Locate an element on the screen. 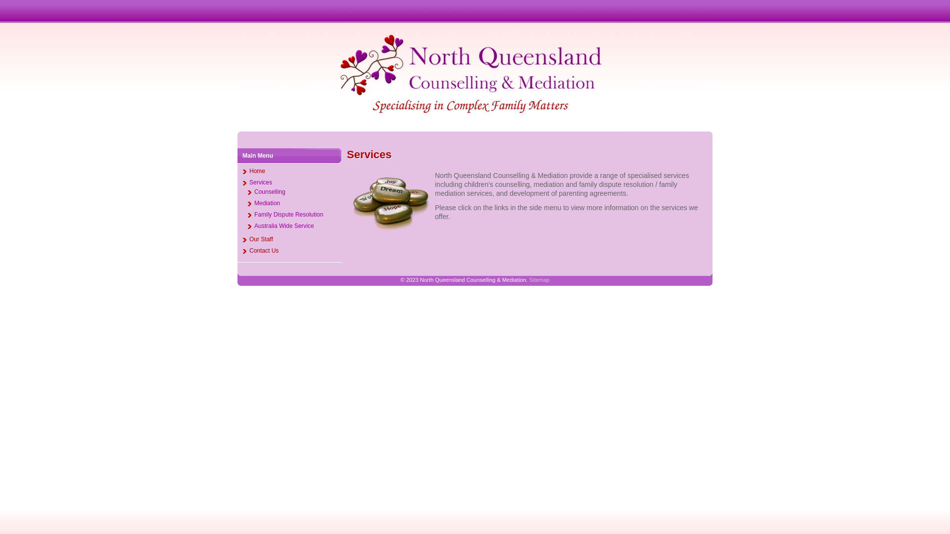 This screenshot has width=950, height=534. Services is located at coordinates (292, 183).